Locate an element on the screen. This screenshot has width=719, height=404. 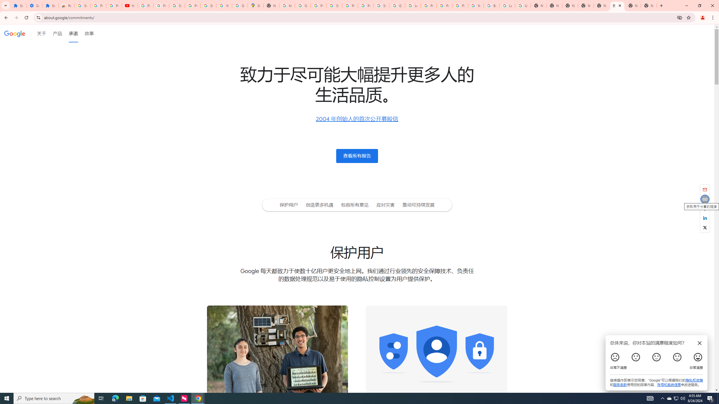
Sign in - Google Accounts is located at coordinates (82, 6).